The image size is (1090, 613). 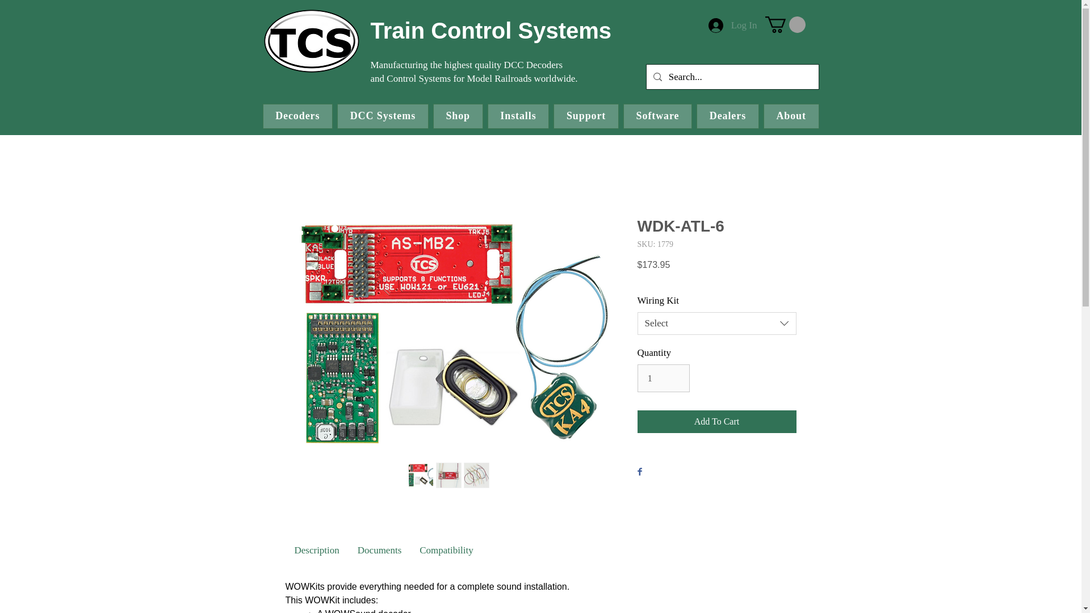 What do you see at coordinates (663, 378) in the screenshot?
I see `1` at bounding box center [663, 378].